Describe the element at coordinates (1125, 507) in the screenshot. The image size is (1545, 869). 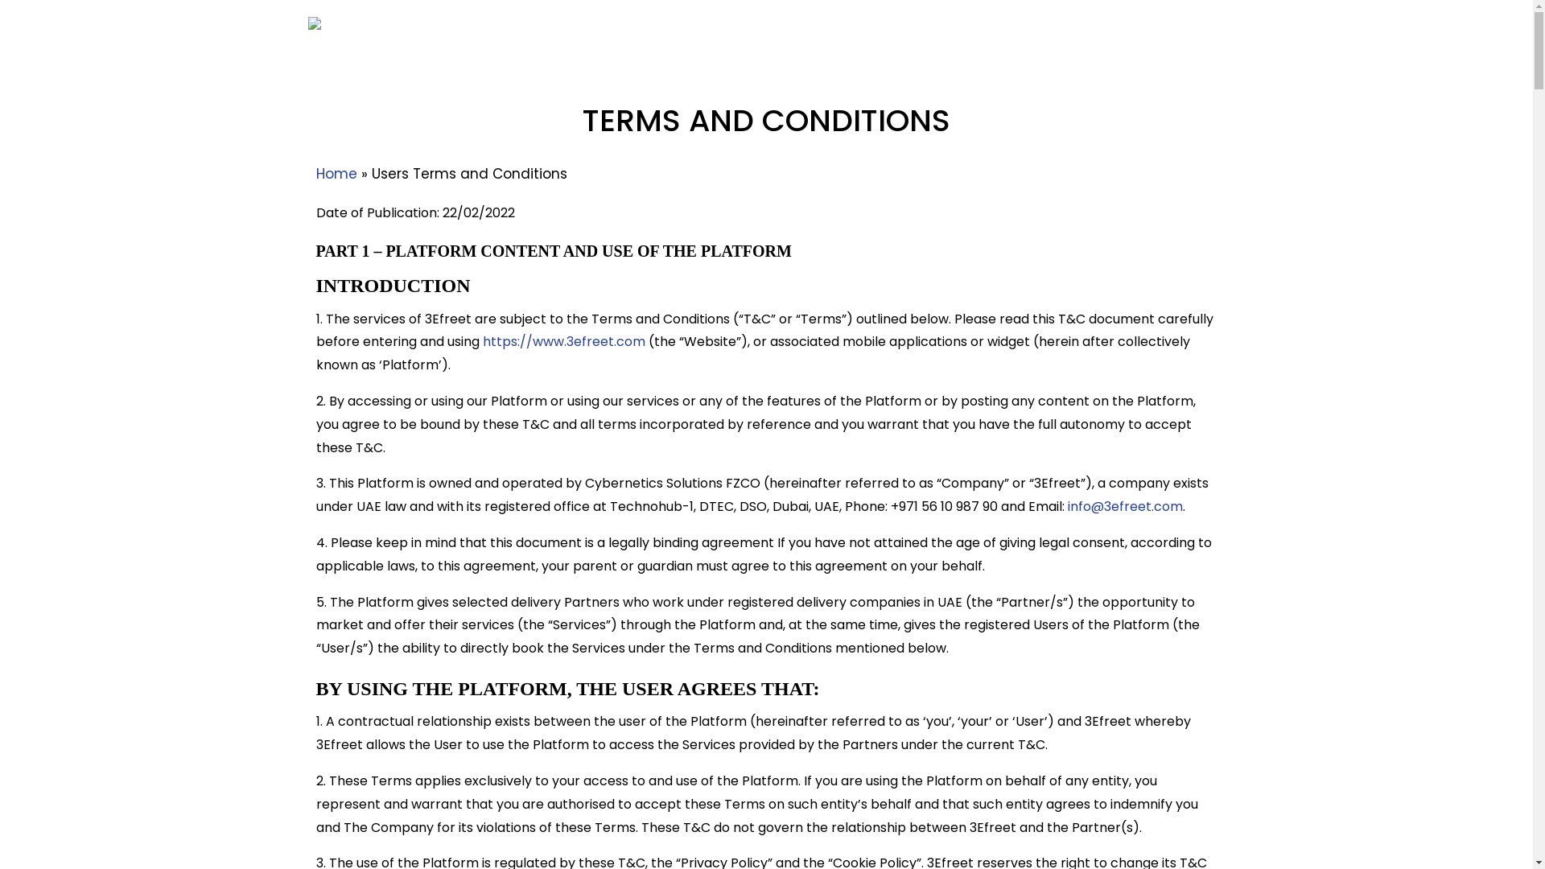
I see `info@3efreet.com` at that location.